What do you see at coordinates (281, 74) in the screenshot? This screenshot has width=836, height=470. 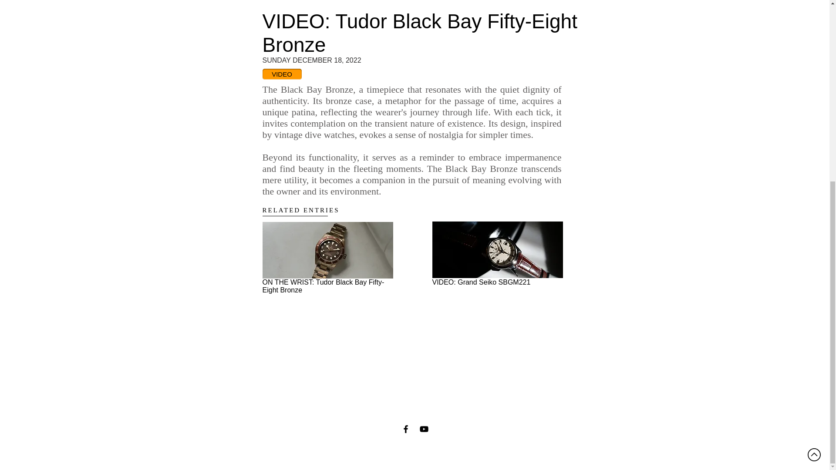 I see `VIDEO` at bounding box center [281, 74].